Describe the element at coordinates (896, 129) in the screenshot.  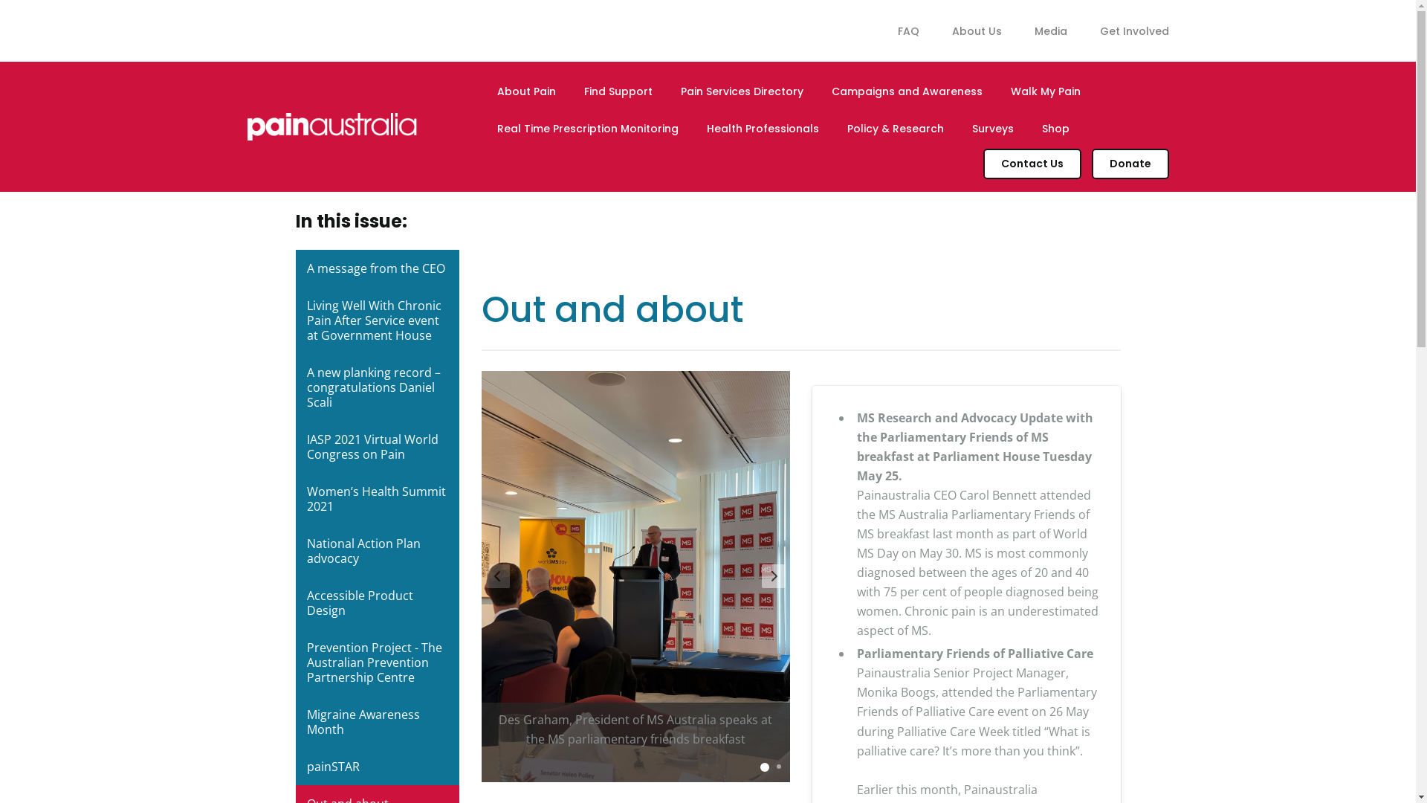
I see `Policy & Research` at that location.